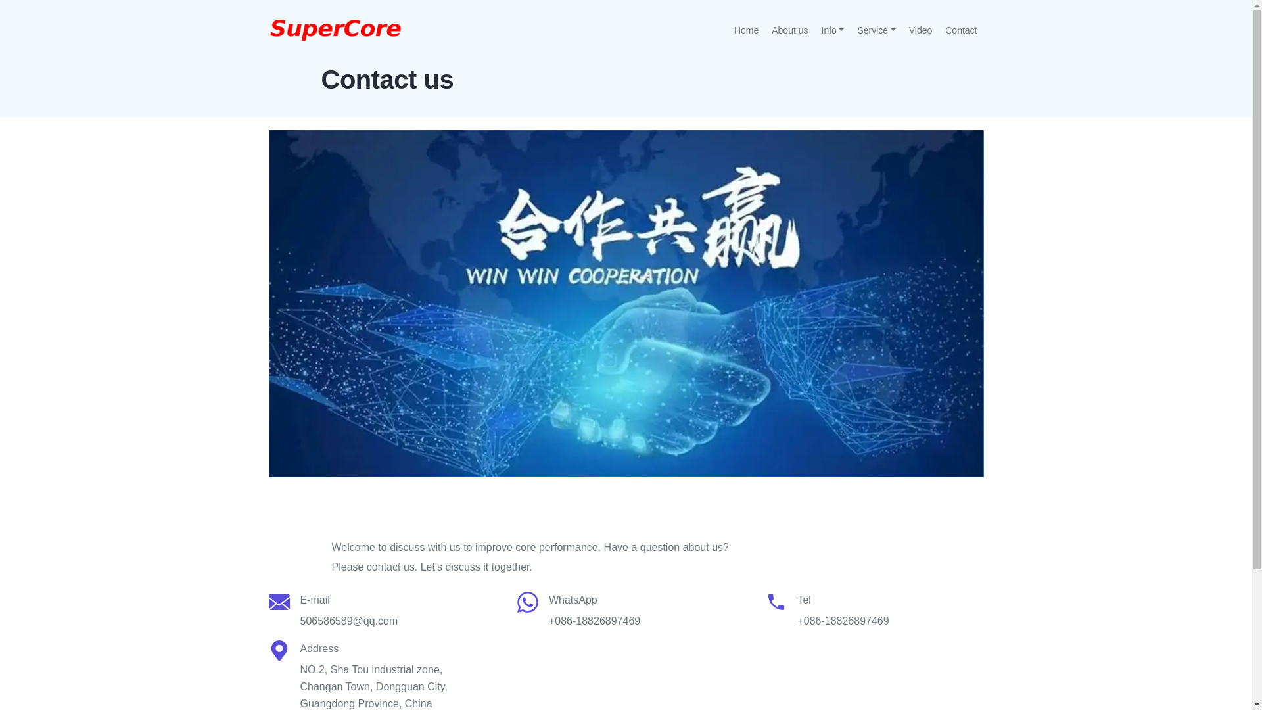 Image resolution: width=1262 pixels, height=710 pixels. Describe the element at coordinates (626, 304) in the screenshot. I see `Contact us` at that location.